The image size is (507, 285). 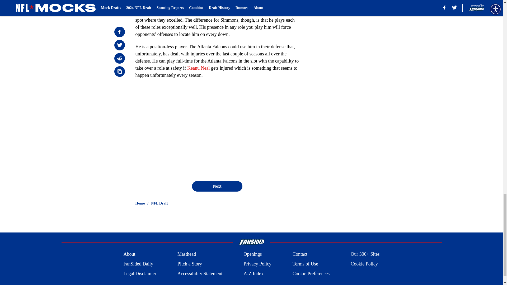 What do you see at coordinates (217, 186) in the screenshot?
I see `Next` at bounding box center [217, 186].